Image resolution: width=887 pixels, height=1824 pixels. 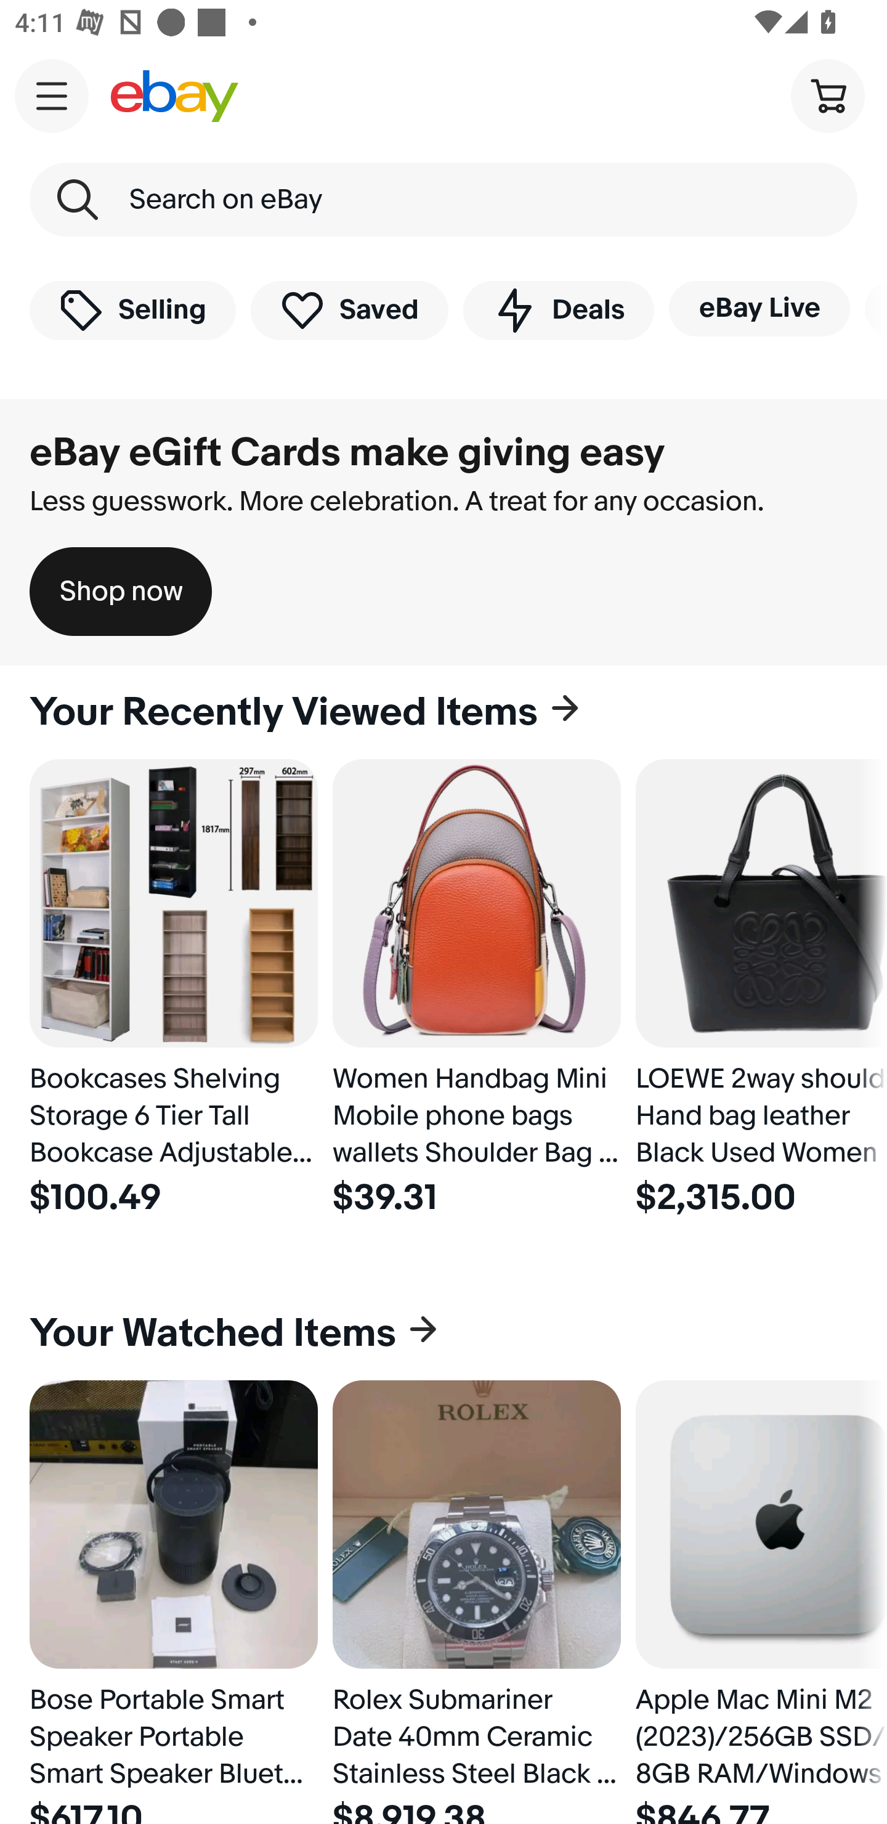 What do you see at coordinates (443, 200) in the screenshot?
I see `Search on eBay Search Keyword Search on eBay` at bounding box center [443, 200].